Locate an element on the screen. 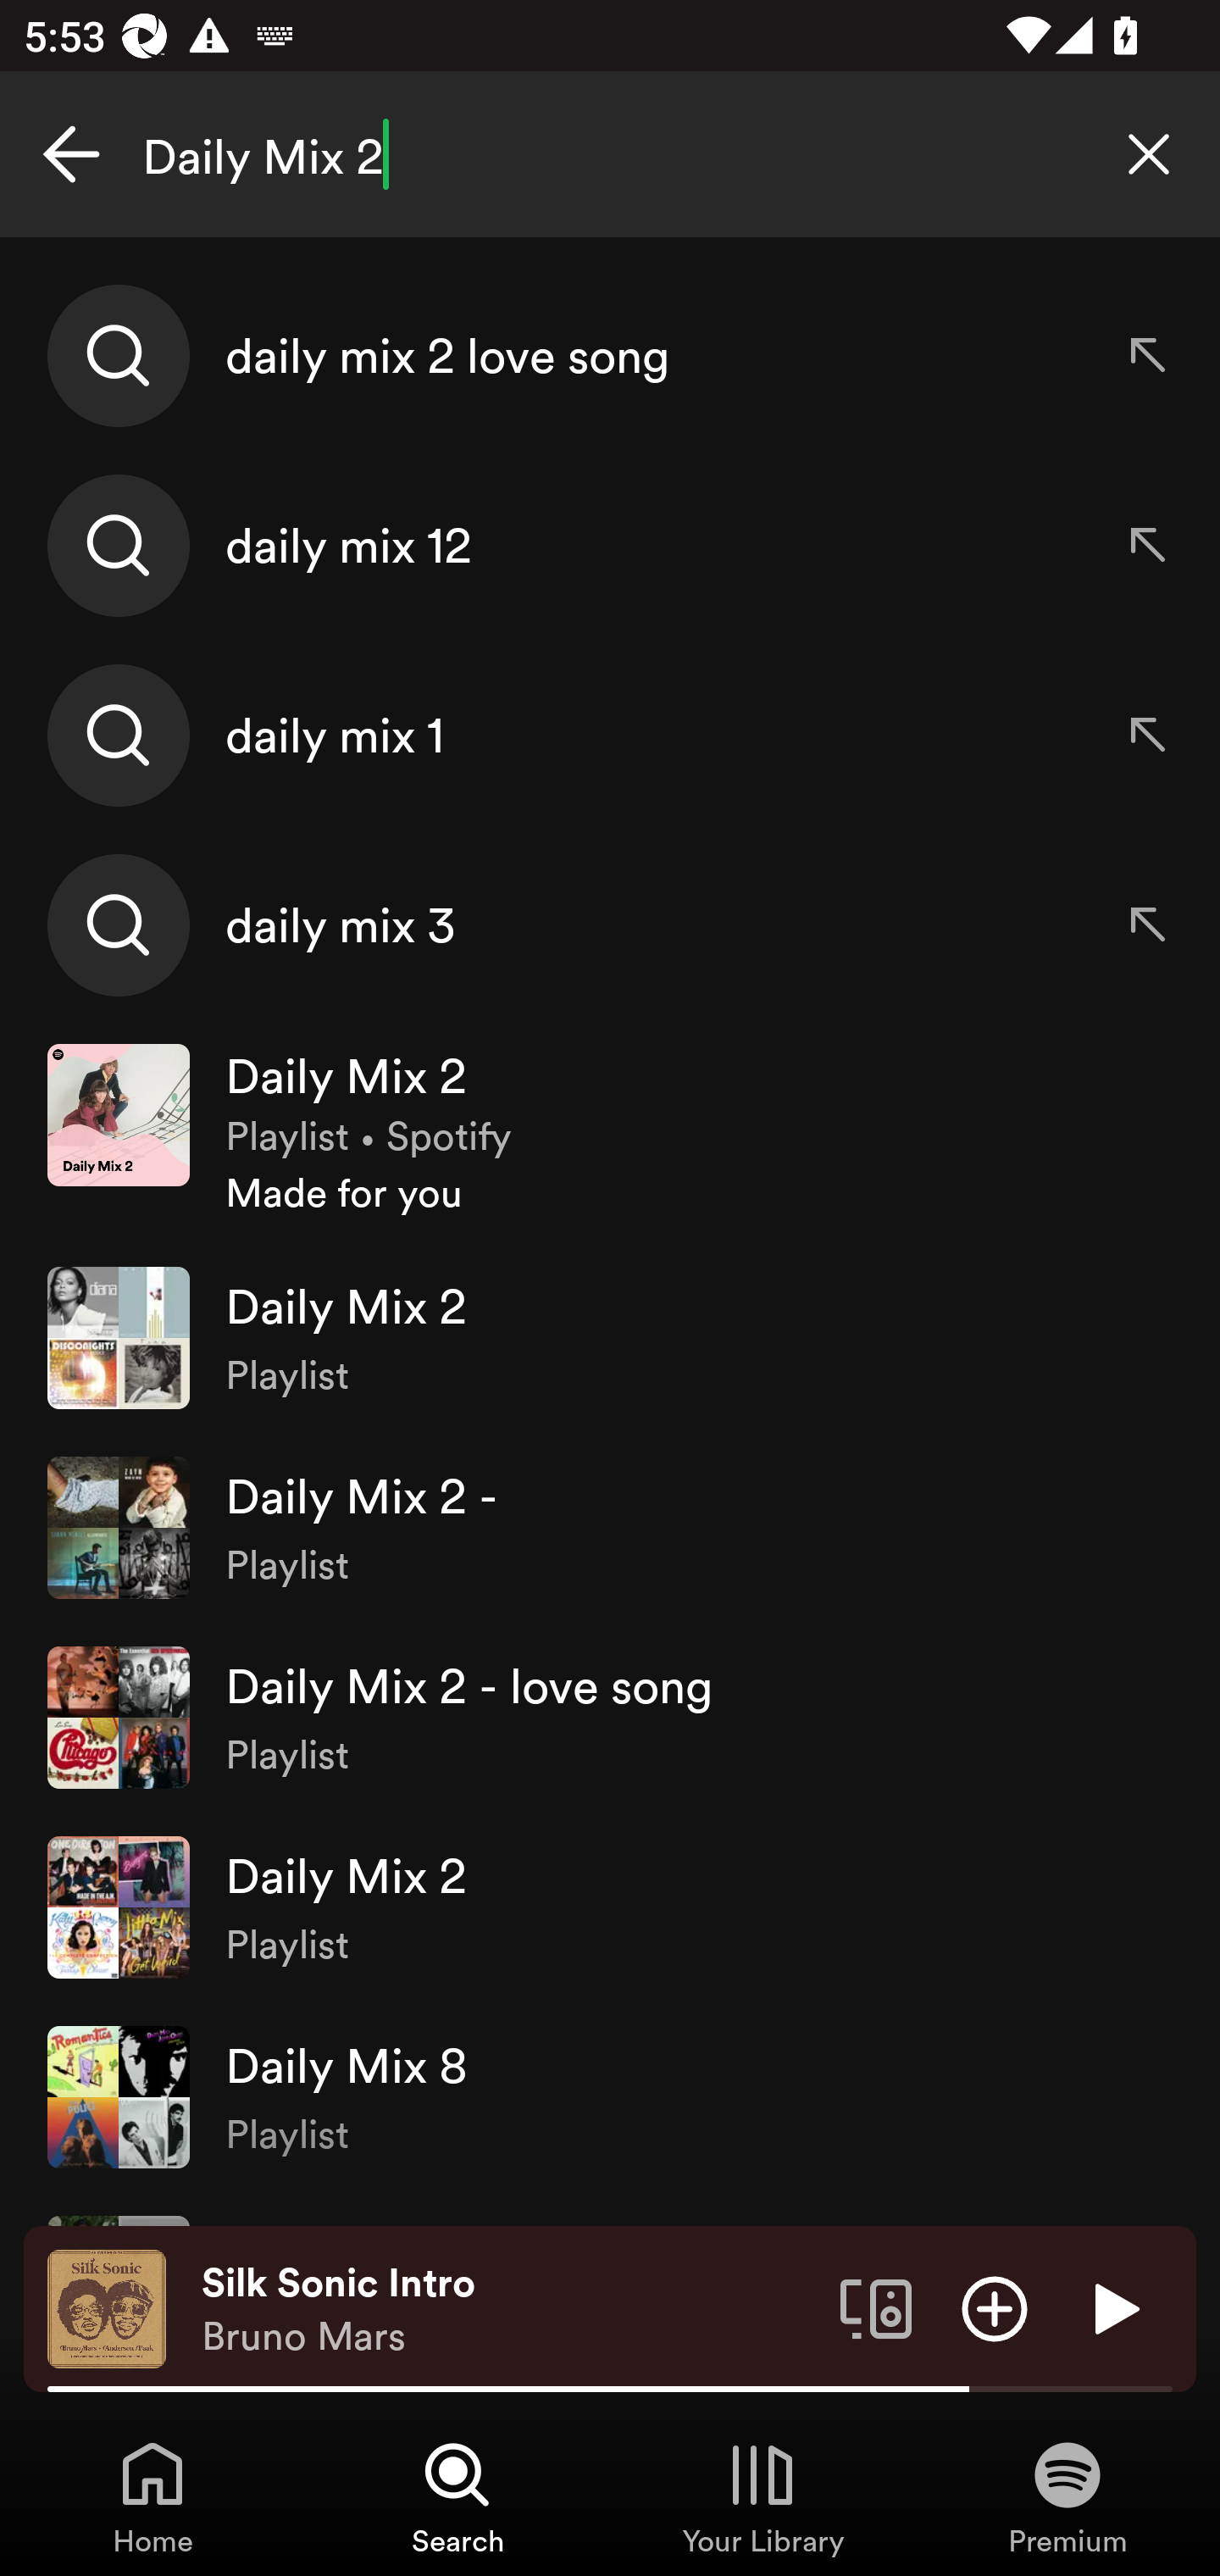  Daily Mix 2 - love song Playlist is located at coordinates (610, 1718).